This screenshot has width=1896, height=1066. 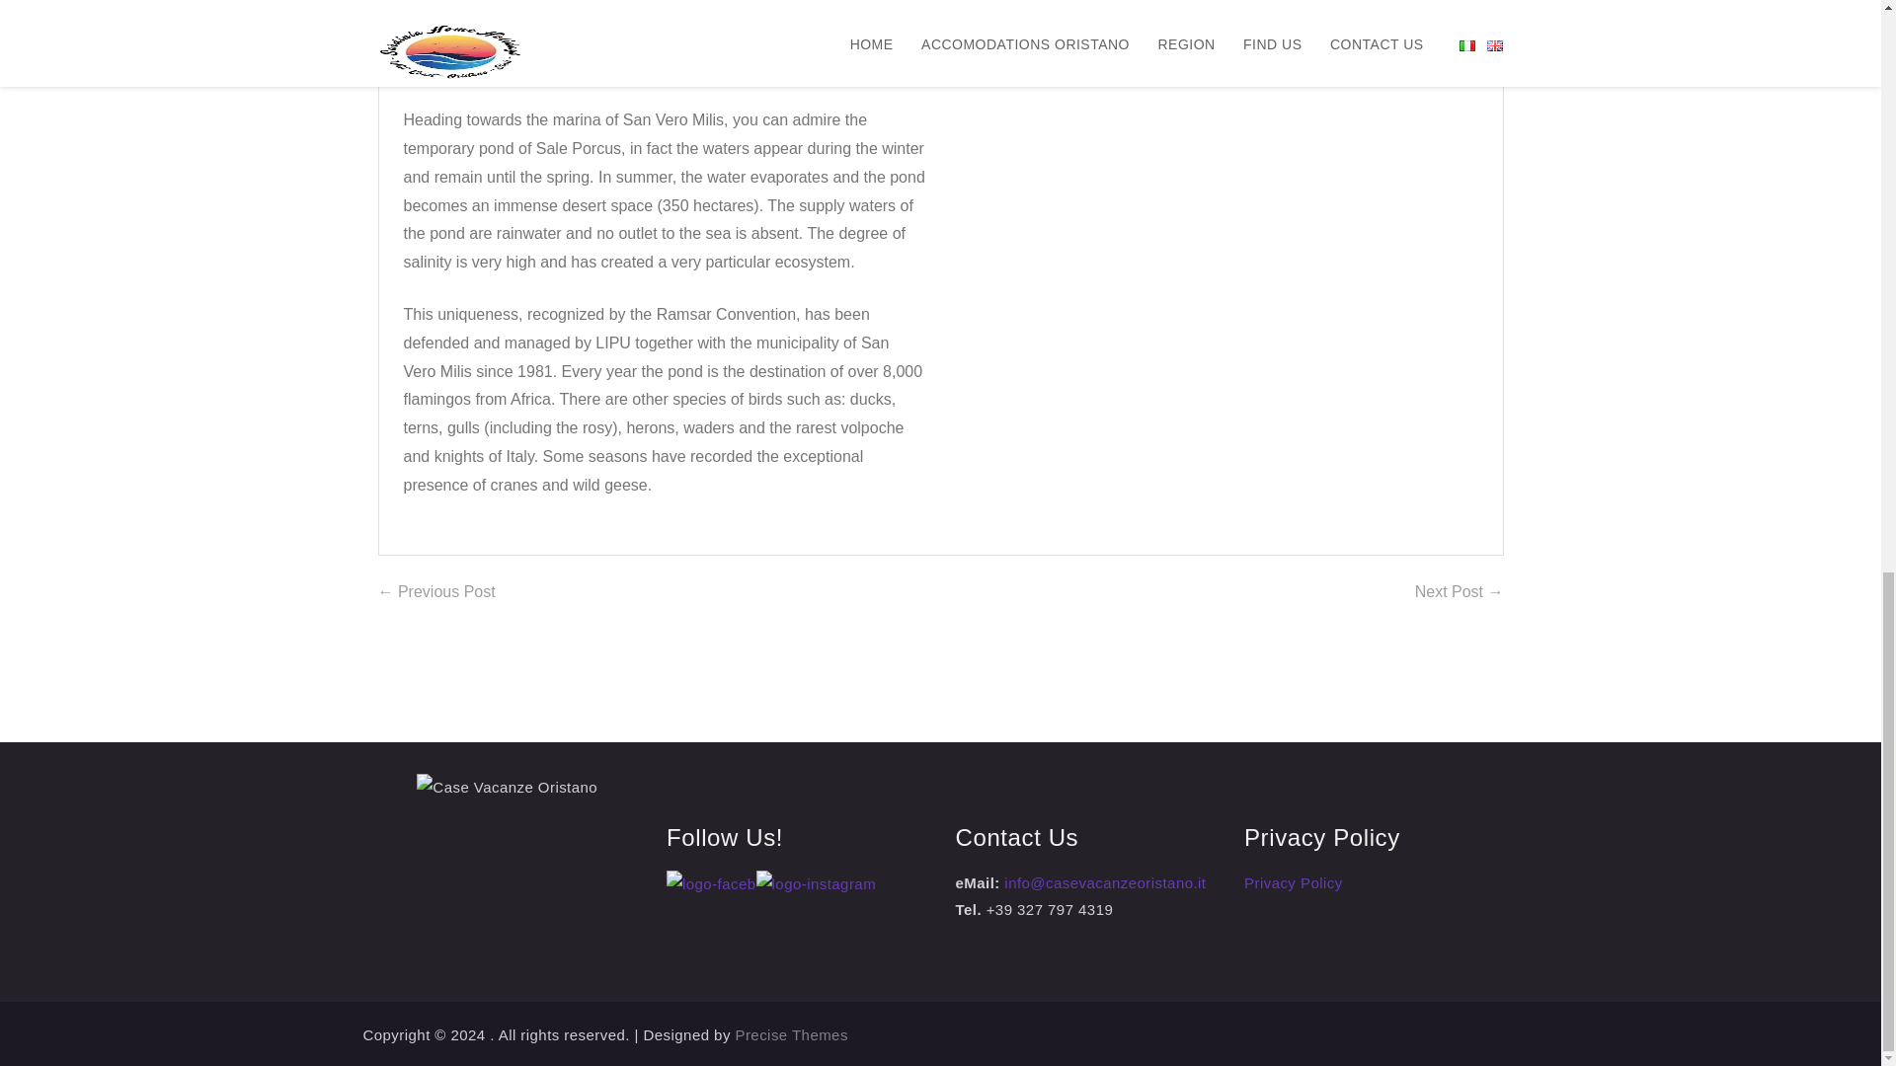 I want to click on Privacy Policy, so click(x=1293, y=882).